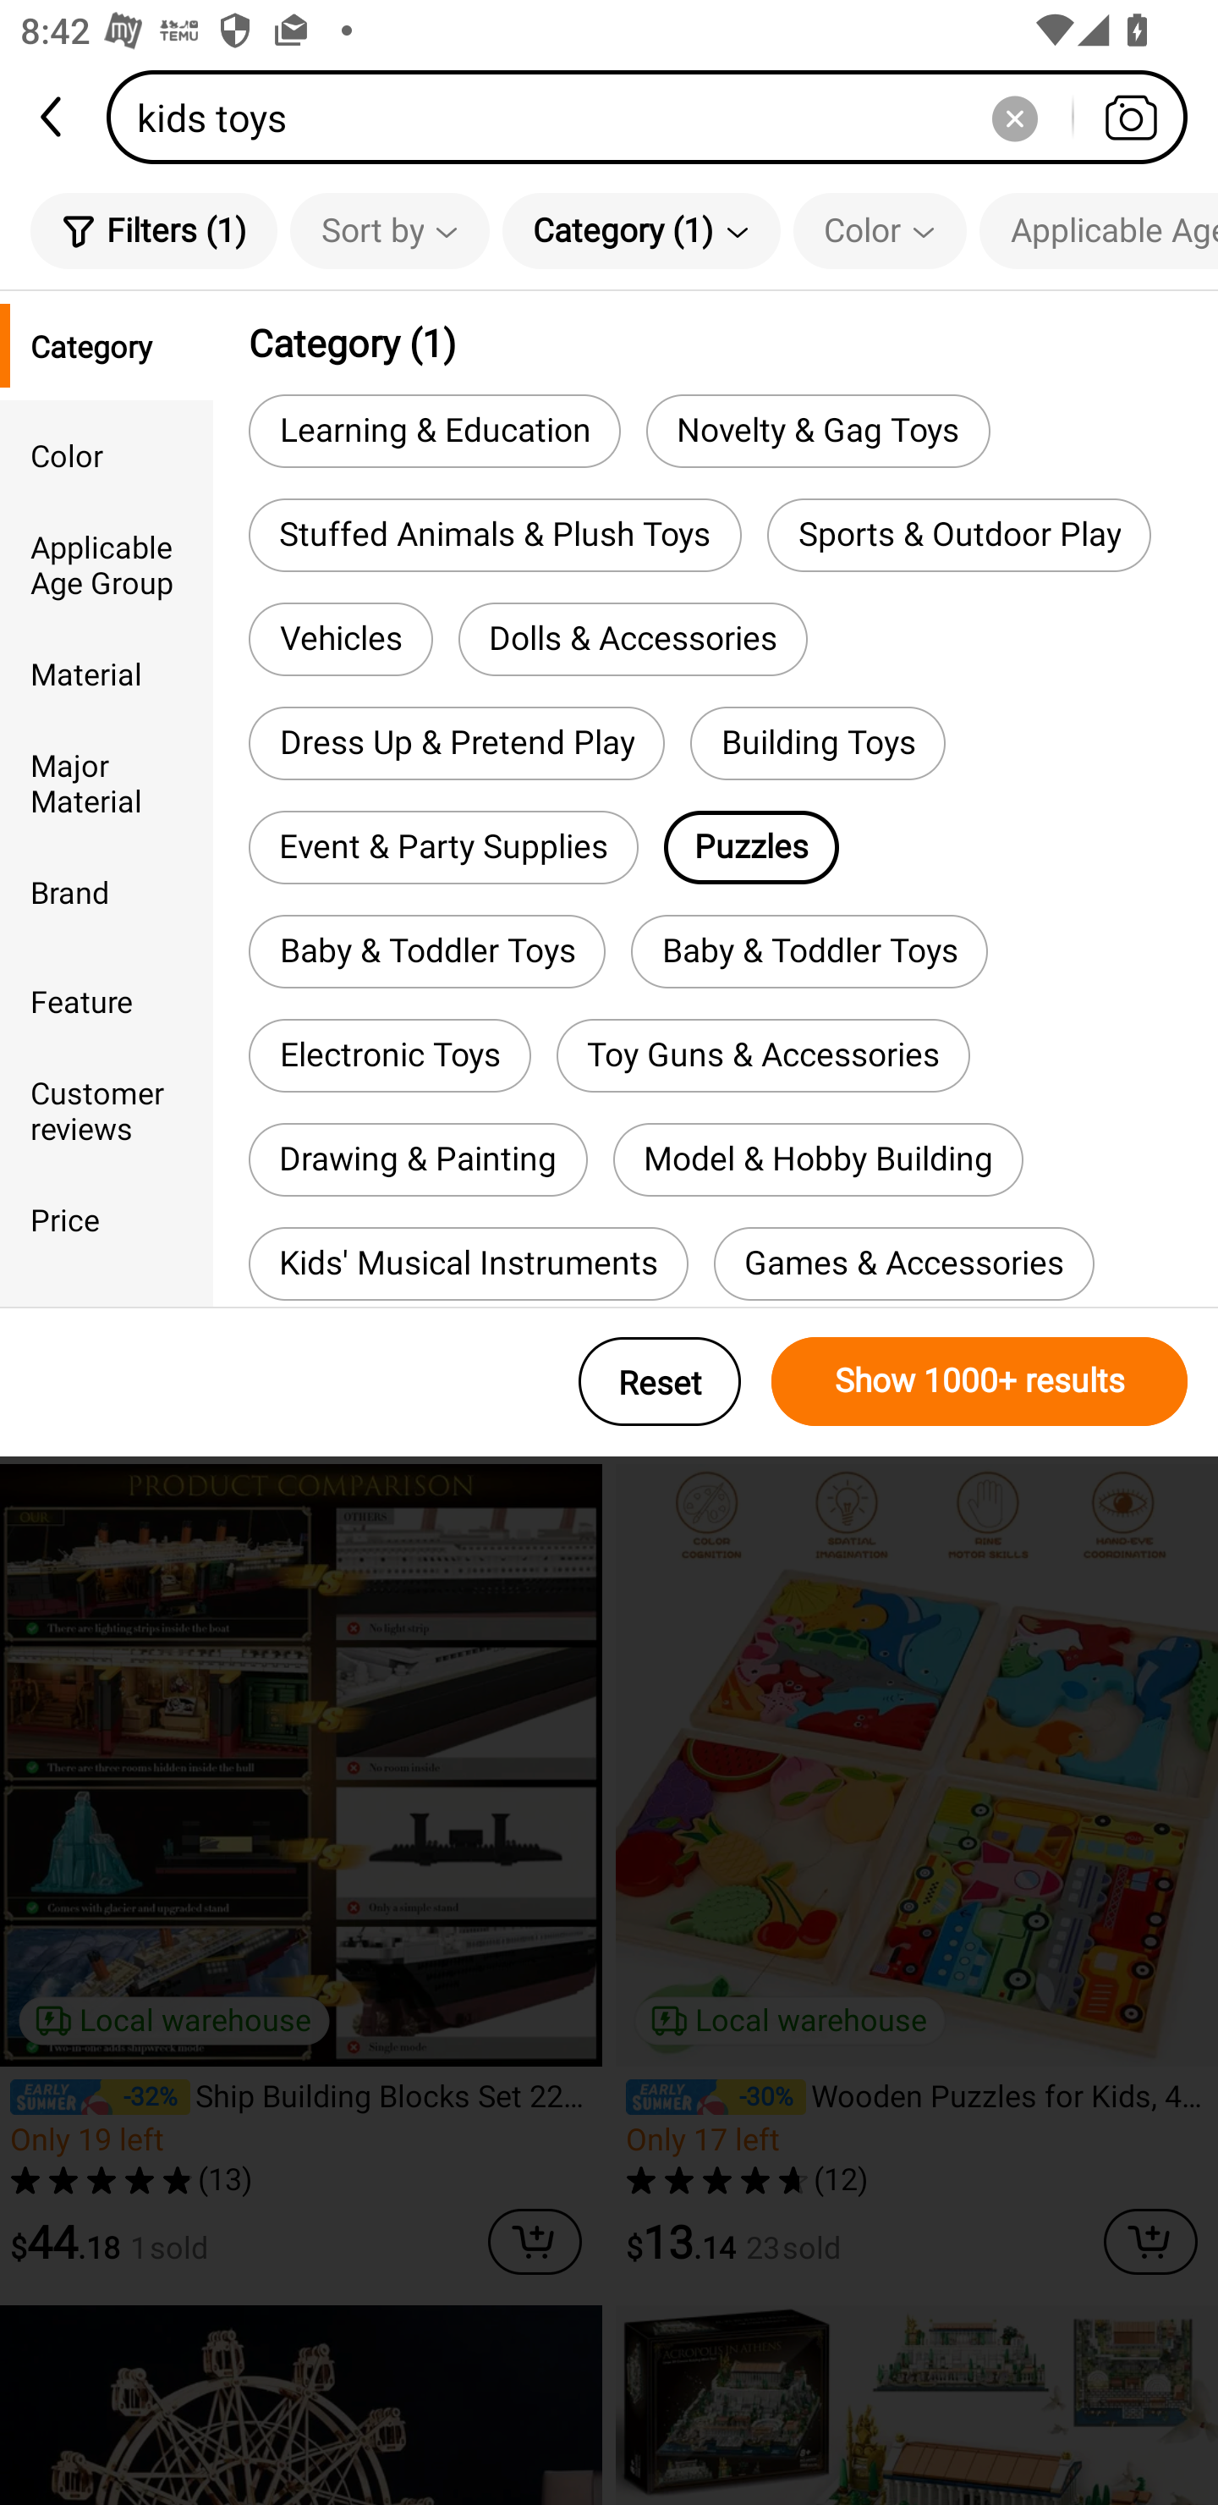  What do you see at coordinates (959, 535) in the screenshot?
I see `Sports & Outdoor Play` at bounding box center [959, 535].